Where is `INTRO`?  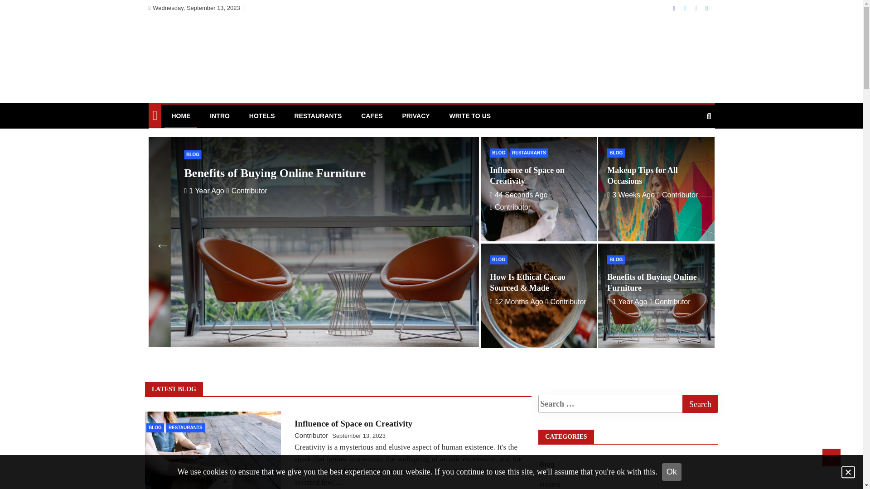 INTRO is located at coordinates (220, 116).